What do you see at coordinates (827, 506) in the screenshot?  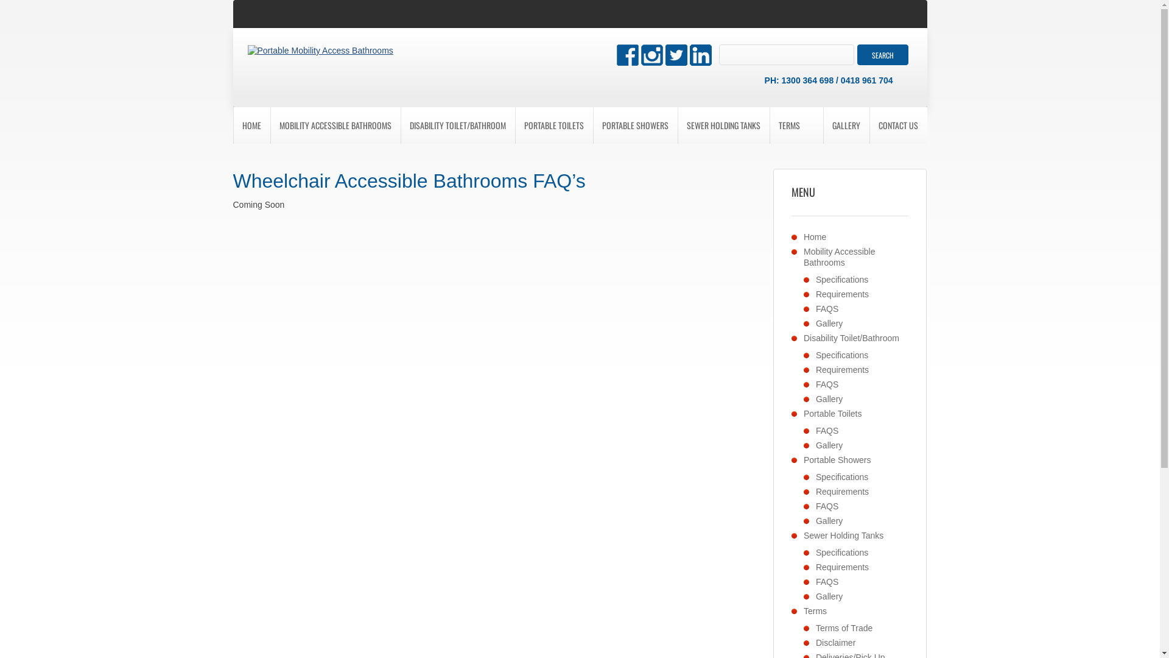 I see `FAQS` at bounding box center [827, 506].